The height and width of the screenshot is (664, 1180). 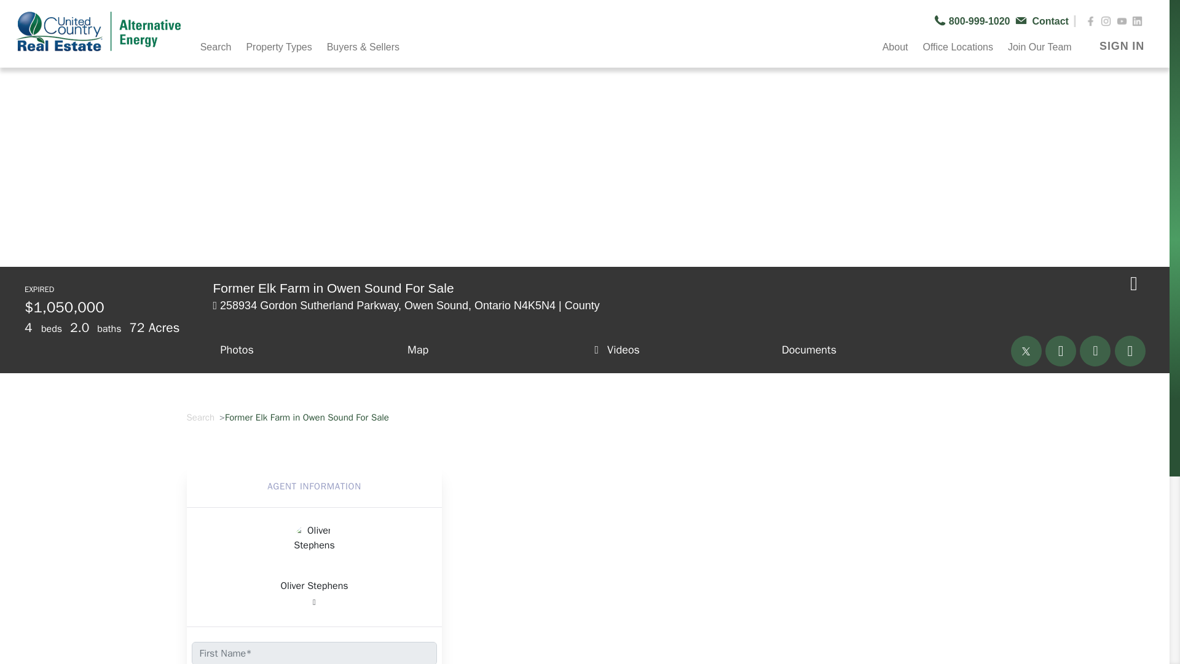 I want to click on 800-999-1020, so click(x=975, y=21).